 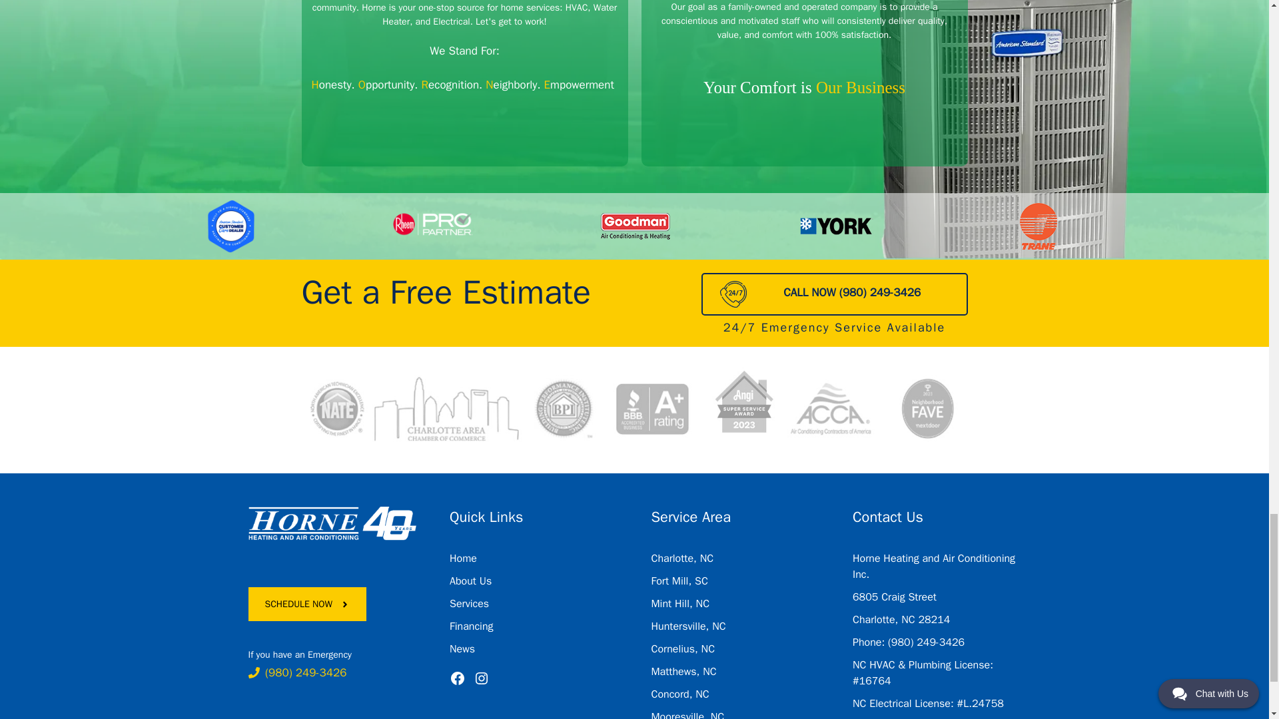 What do you see at coordinates (230, 226) in the screenshot?
I see `amrcn` at bounding box center [230, 226].